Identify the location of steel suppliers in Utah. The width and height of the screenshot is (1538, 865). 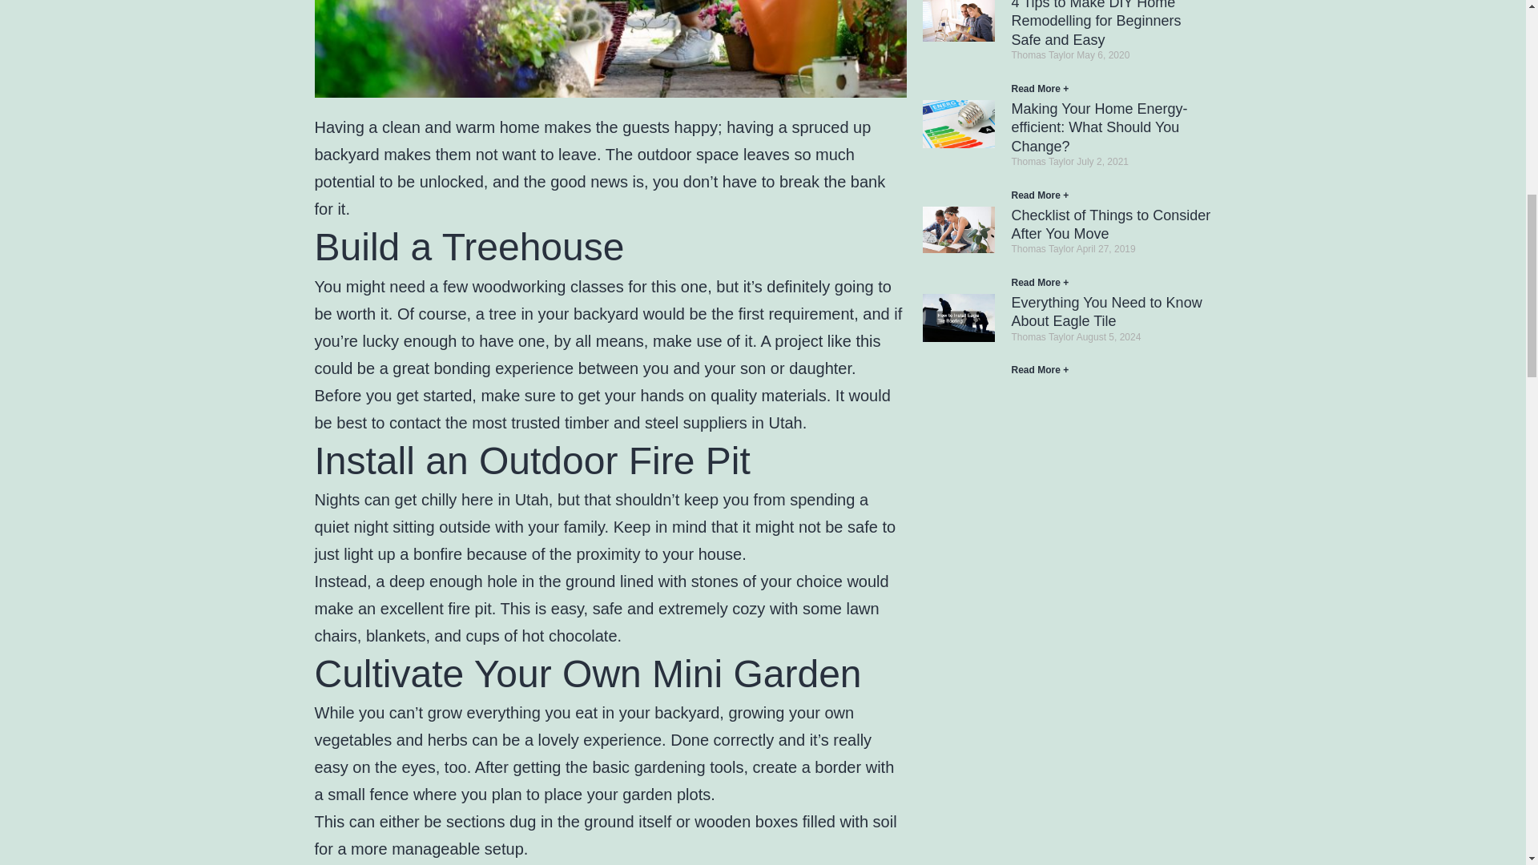
(723, 423).